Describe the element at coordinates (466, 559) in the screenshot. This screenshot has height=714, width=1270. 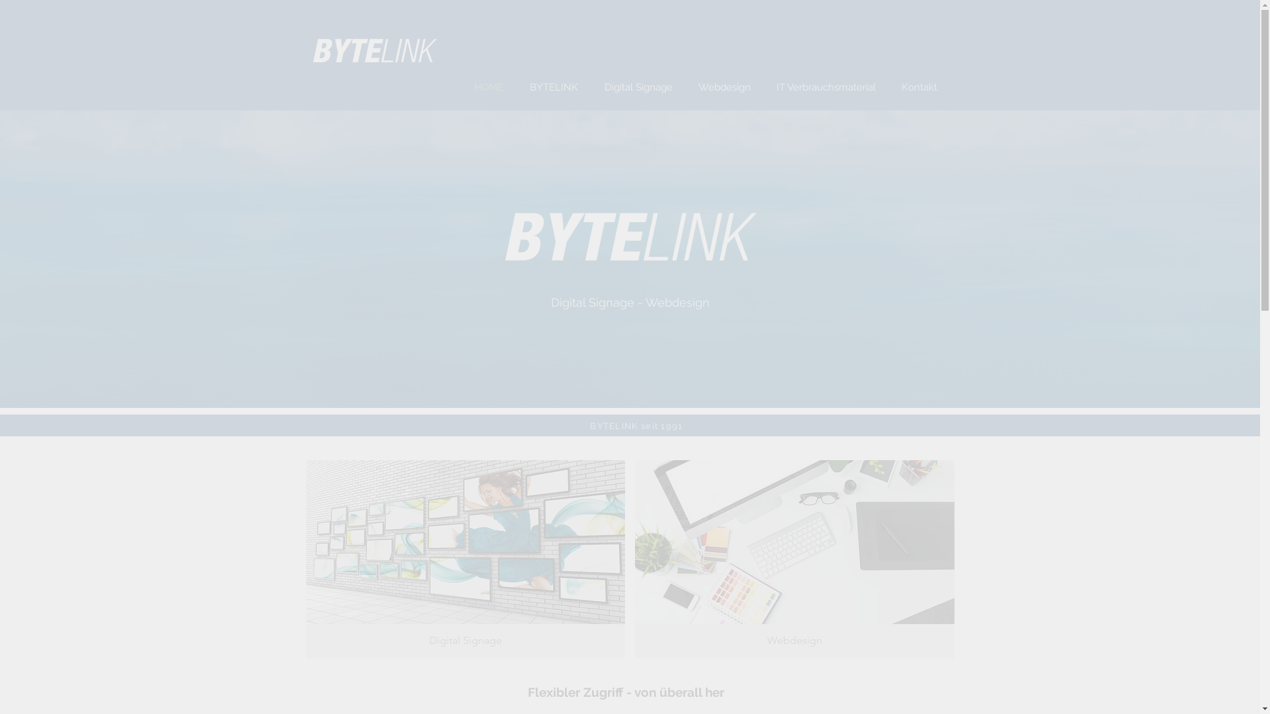
I see `Digital Signage` at that location.